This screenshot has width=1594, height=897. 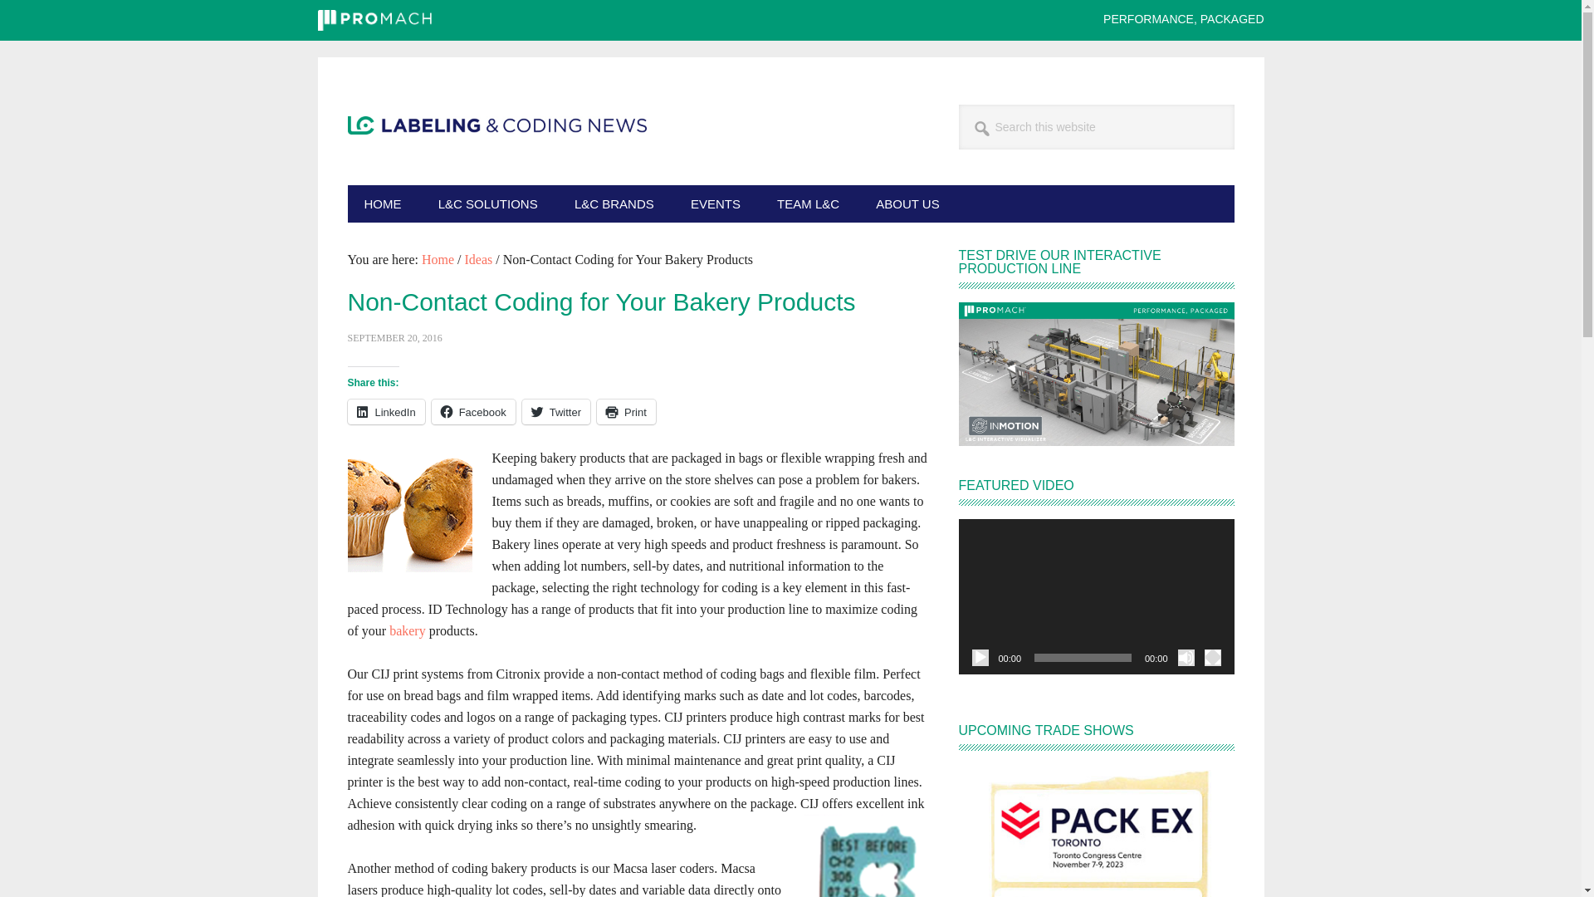 I want to click on Play, so click(x=980, y=658).